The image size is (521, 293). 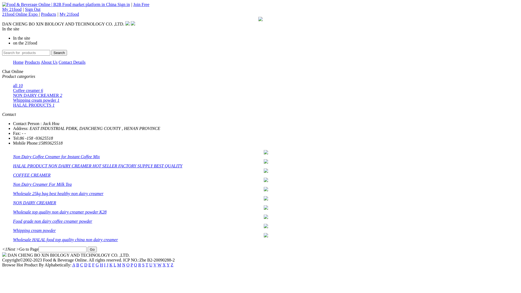 What do you see at coordinates (32, 175) in the screenshot?
I see `COFFEE CREAMER` at bounding box center [32, 175].